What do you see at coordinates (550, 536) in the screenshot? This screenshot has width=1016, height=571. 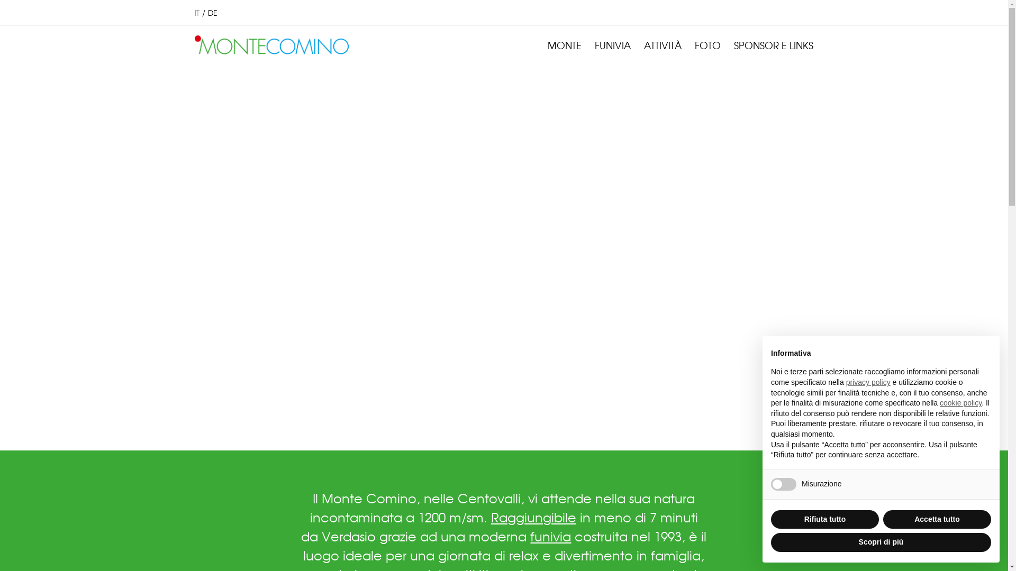 I see `funivia` at bounding box center [550, 536].